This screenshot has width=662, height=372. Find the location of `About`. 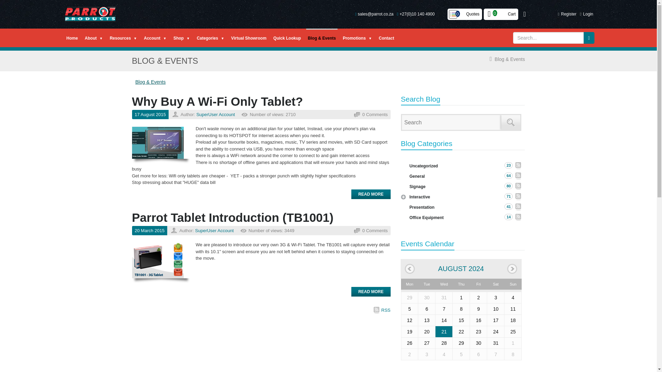

About is located at coordinates (94, 38).